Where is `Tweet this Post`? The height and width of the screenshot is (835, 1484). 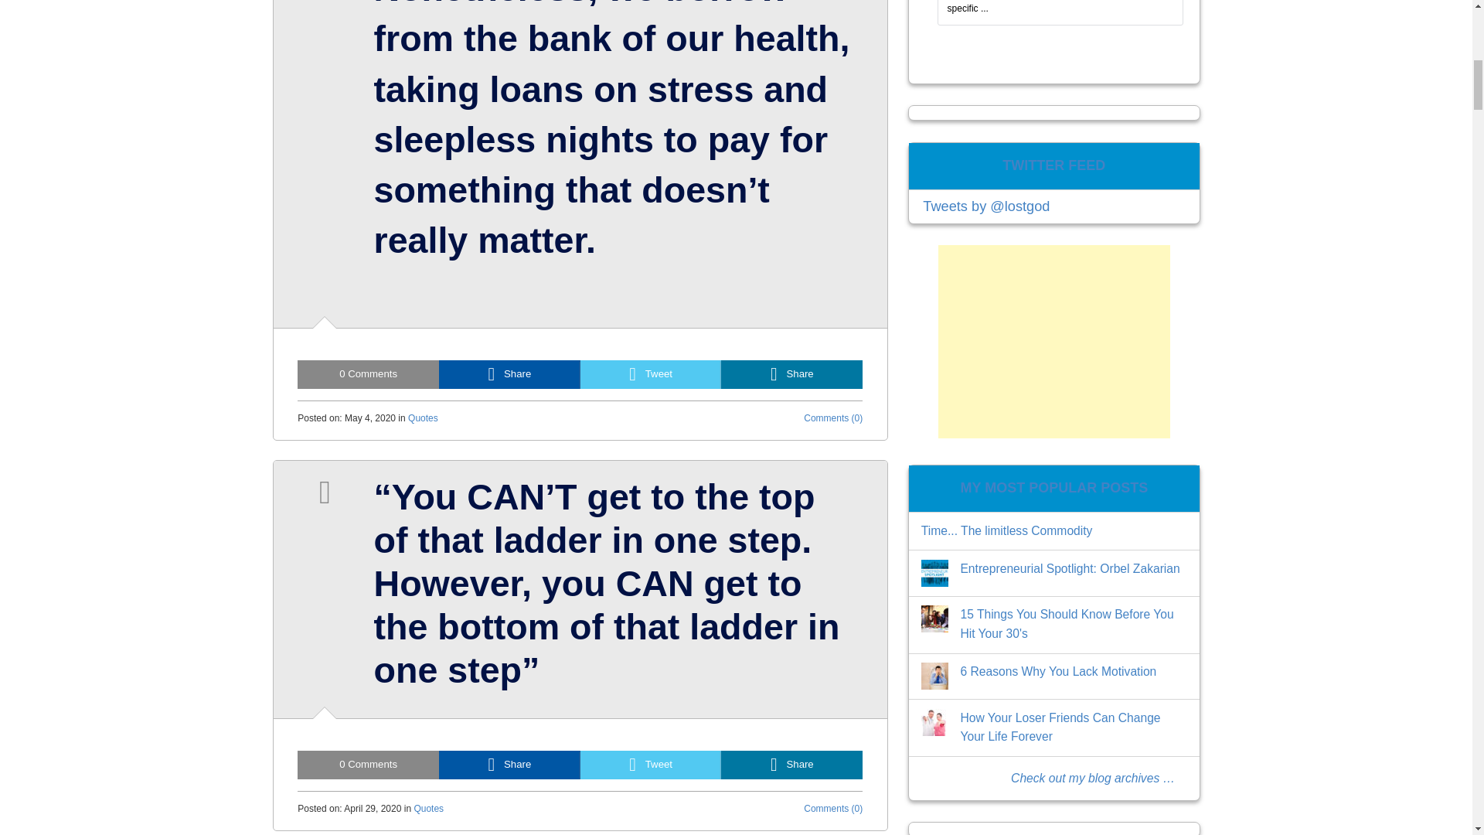 Tweet this Post is located at coordinates (651, 764).